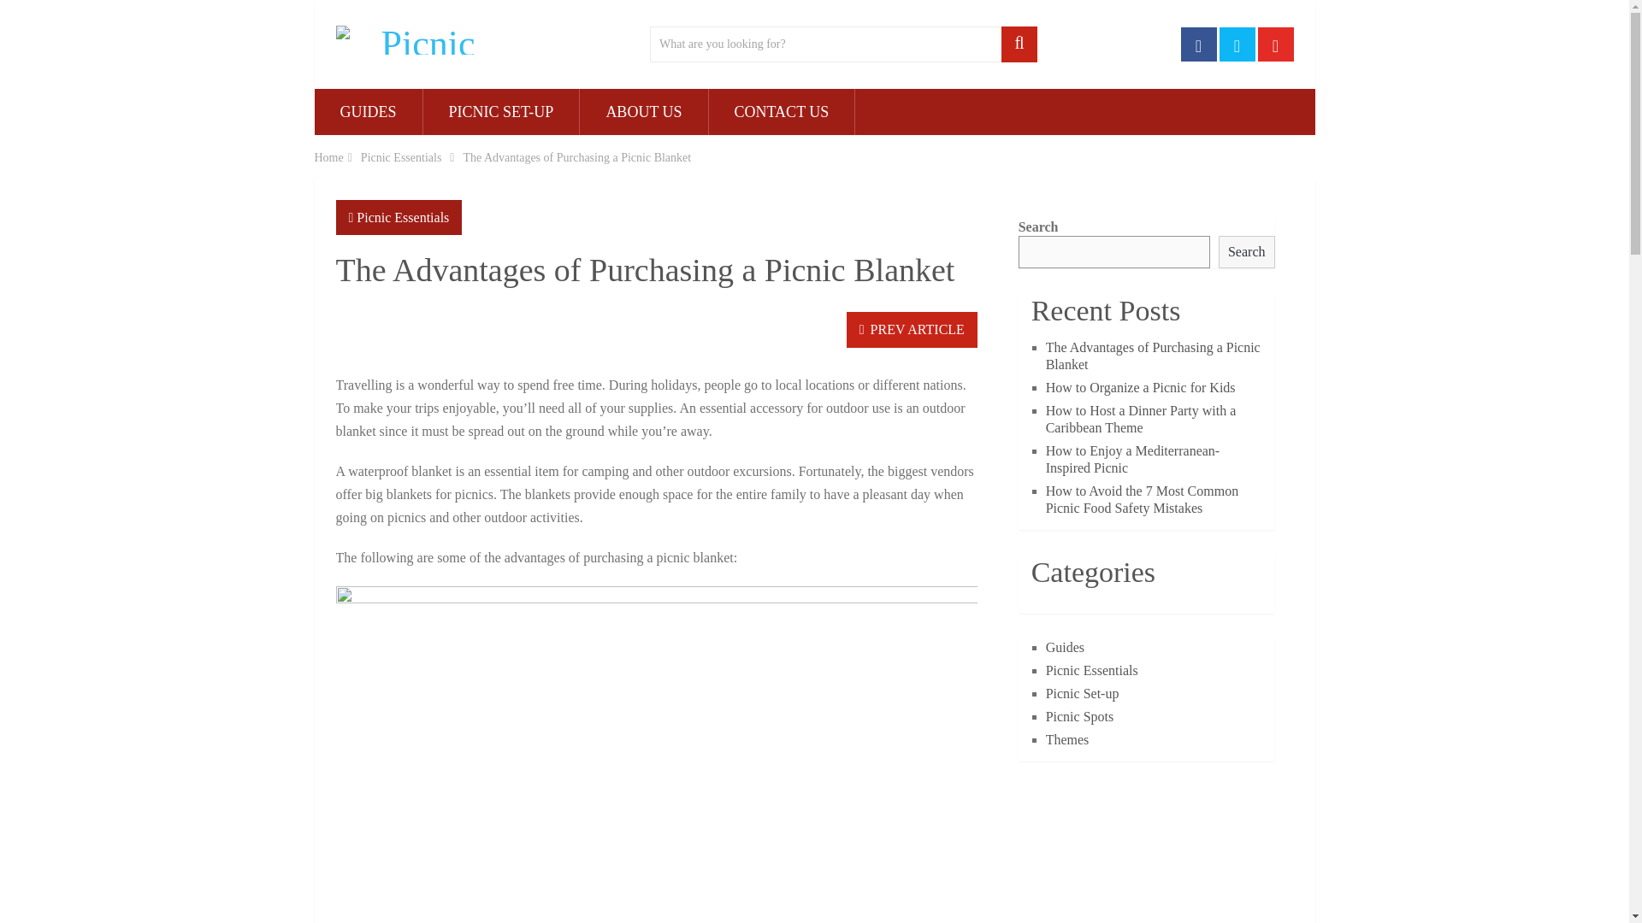  Describe the element at coordinates (912, 330) in the screenshot. I see `PREV ARTICLE` at that location.